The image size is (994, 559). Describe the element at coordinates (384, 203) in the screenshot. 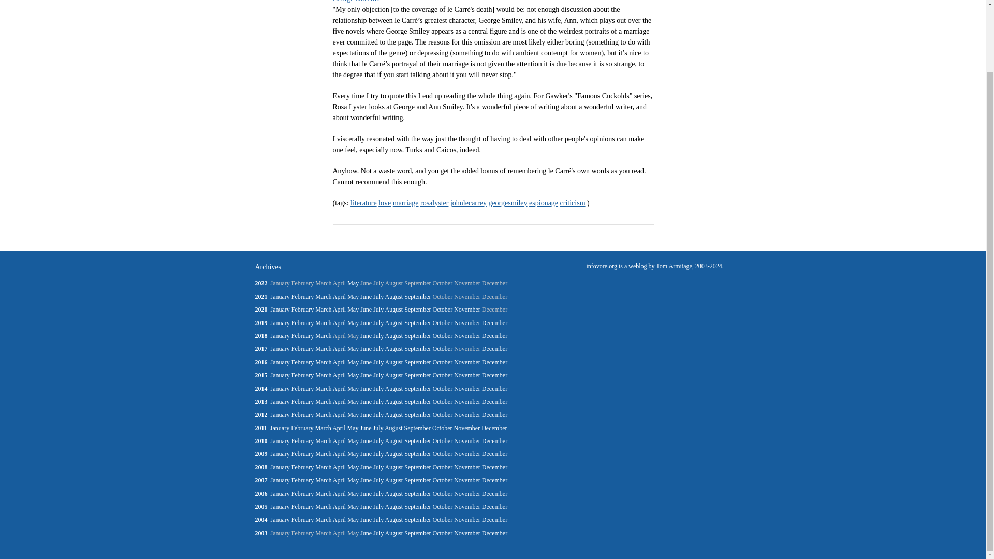

I see `love` at that location.